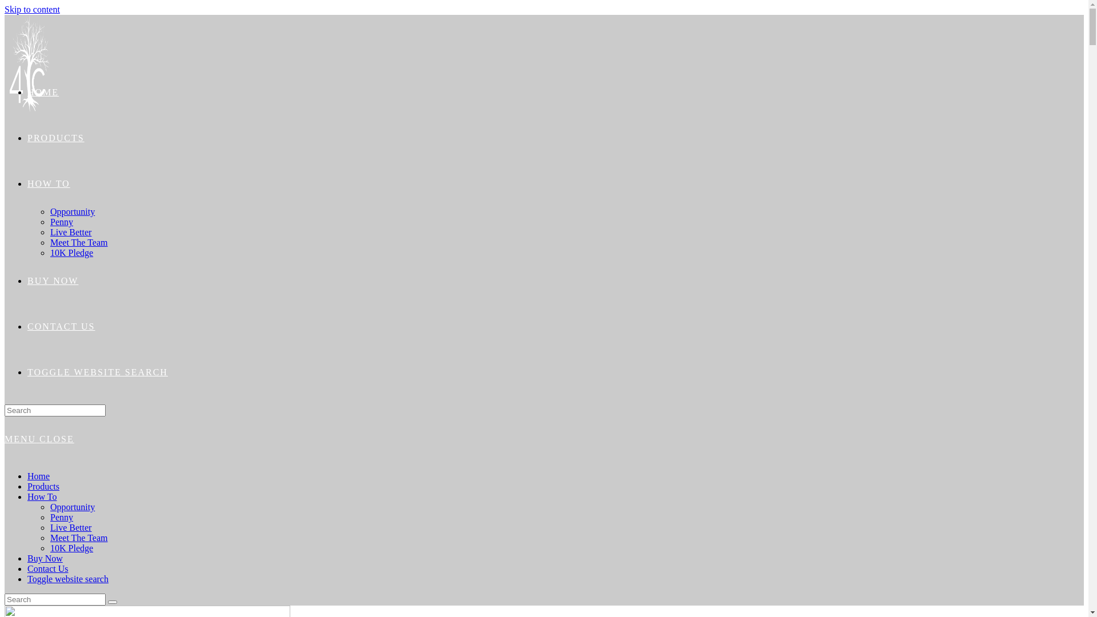 This screenshot has height=617, width=1097. I want to click on BUY NOW, so click(53, 281).